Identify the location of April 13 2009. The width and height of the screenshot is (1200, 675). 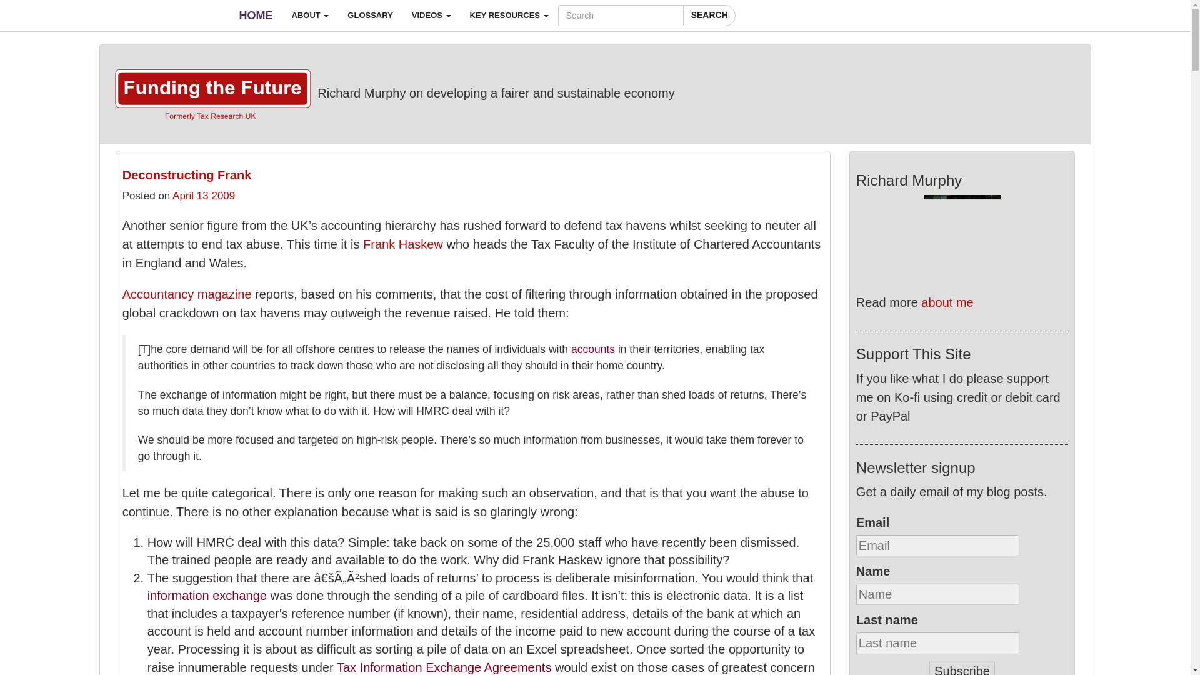
(204, 195).